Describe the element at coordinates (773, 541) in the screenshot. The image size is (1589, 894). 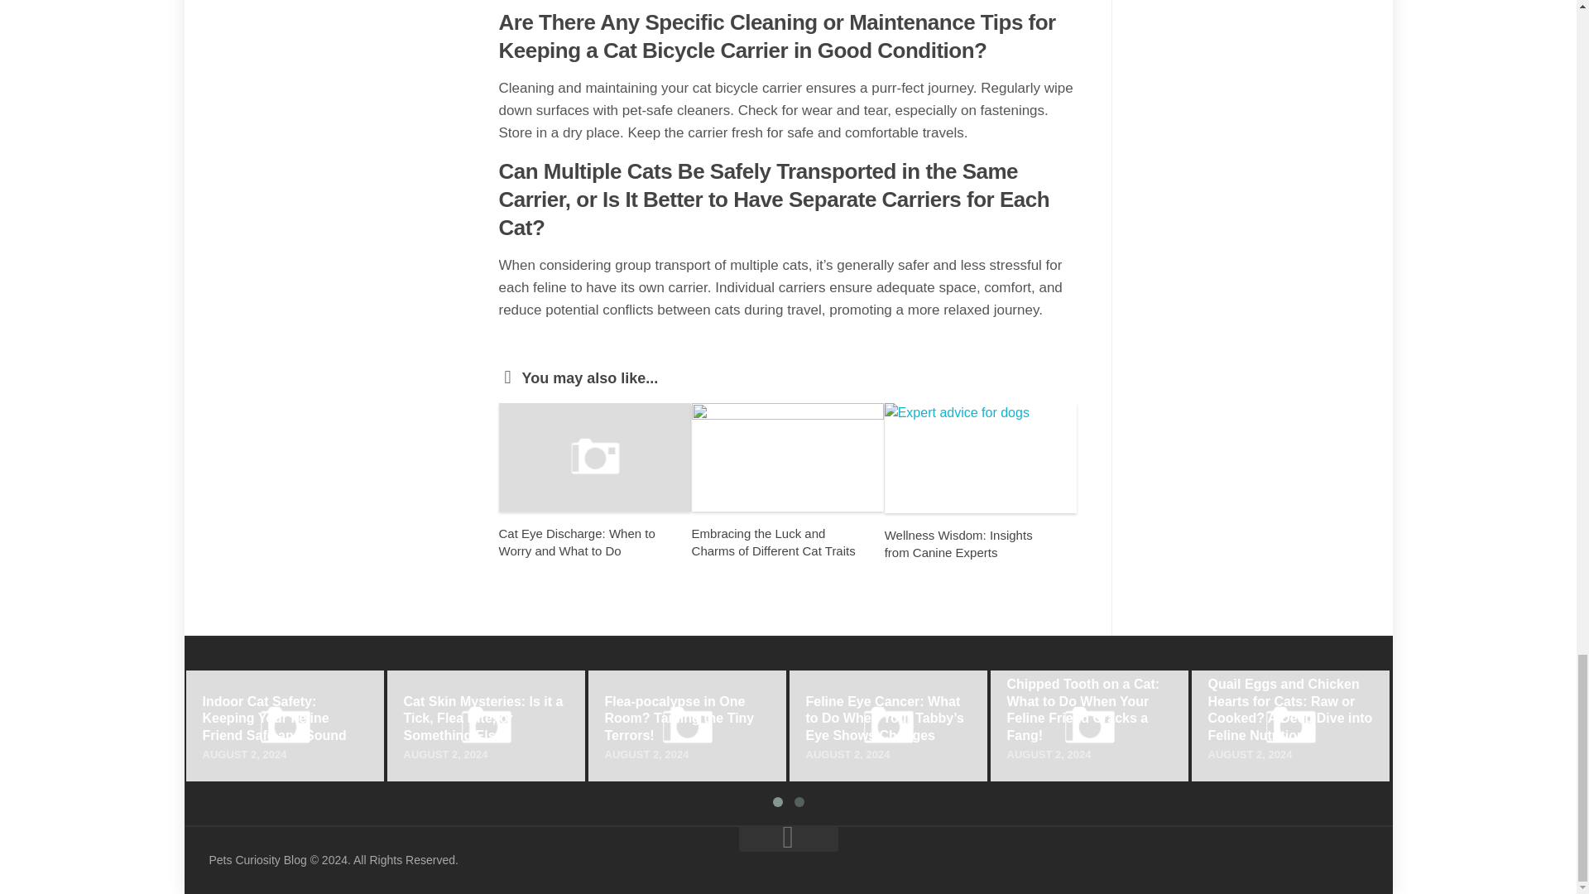
I see `Embracing the Luck and Charms of Different Cat Traits` at that location.